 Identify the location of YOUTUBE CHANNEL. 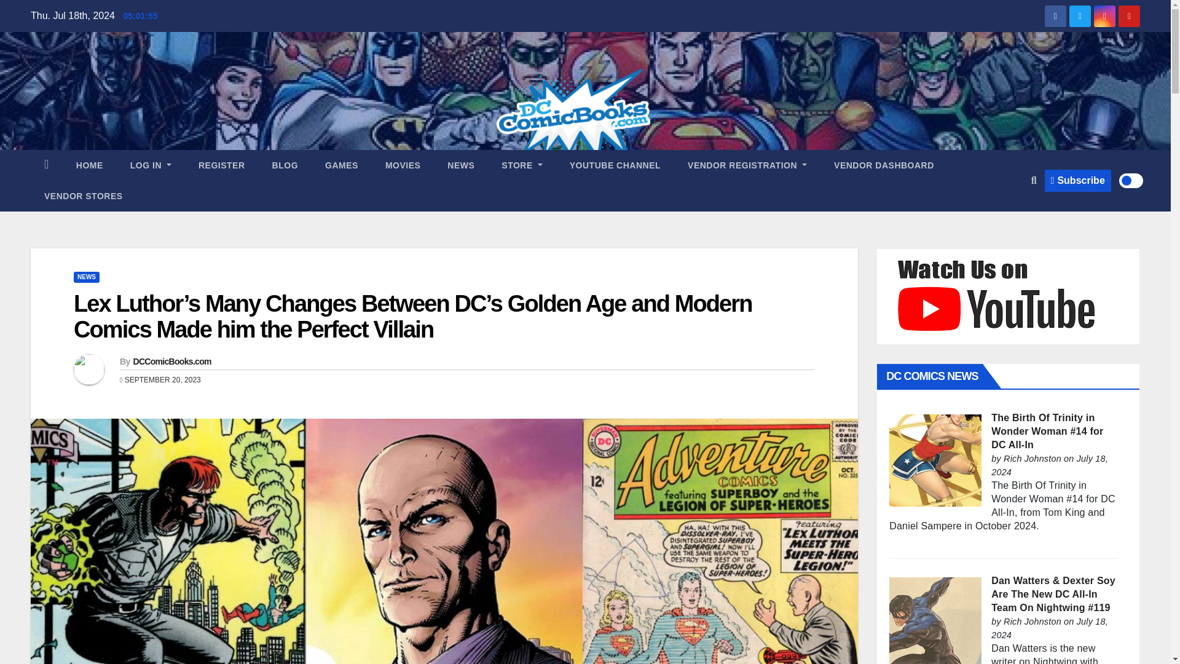
(615, 165).